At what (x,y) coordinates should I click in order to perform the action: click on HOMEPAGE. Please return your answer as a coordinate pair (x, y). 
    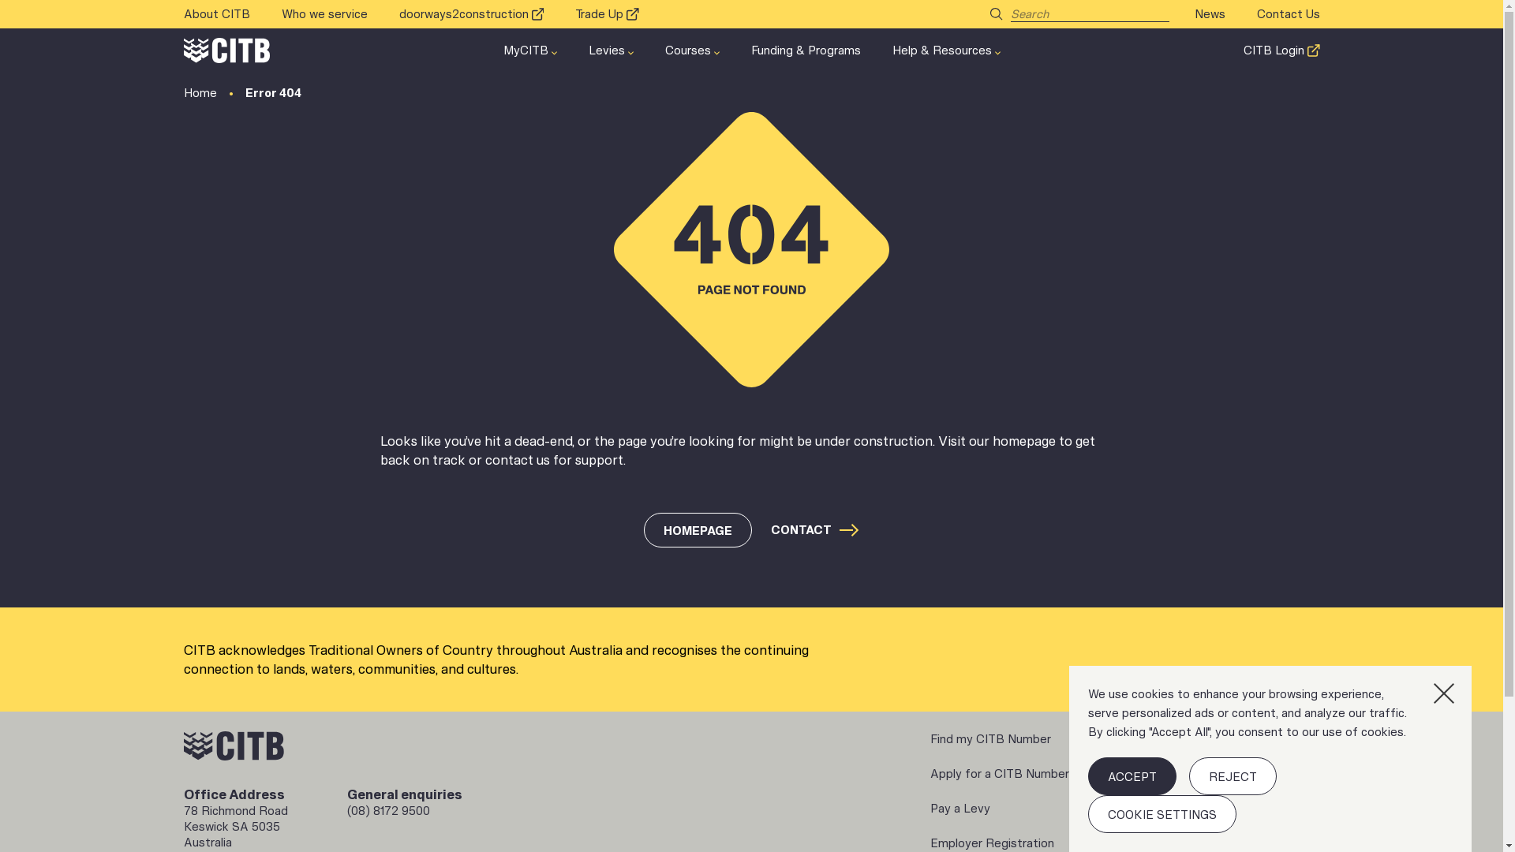
    Looking at the image, I should click on (698, 530).